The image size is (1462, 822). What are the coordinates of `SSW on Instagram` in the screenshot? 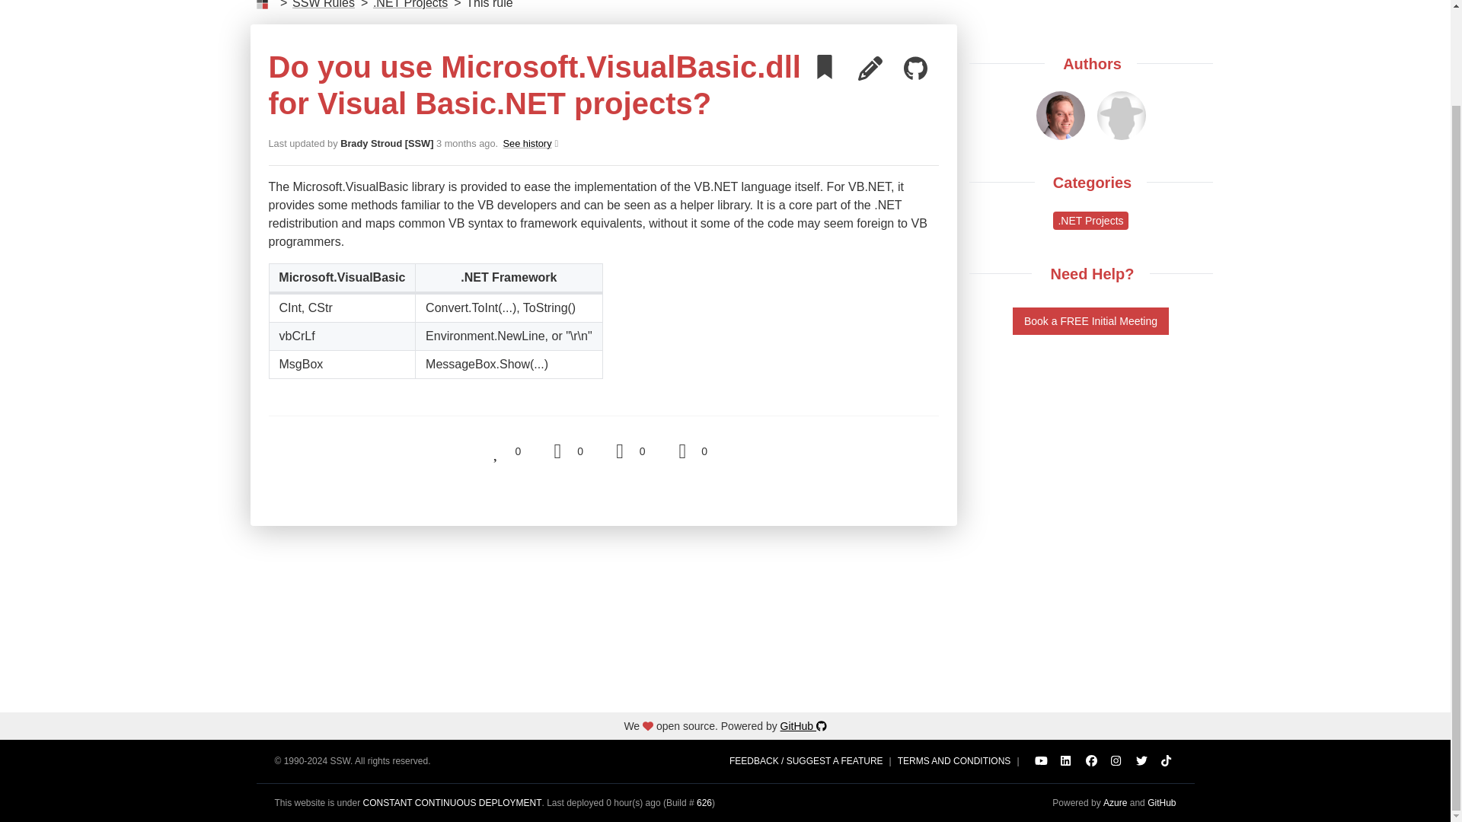 It's located at (1116, 761).